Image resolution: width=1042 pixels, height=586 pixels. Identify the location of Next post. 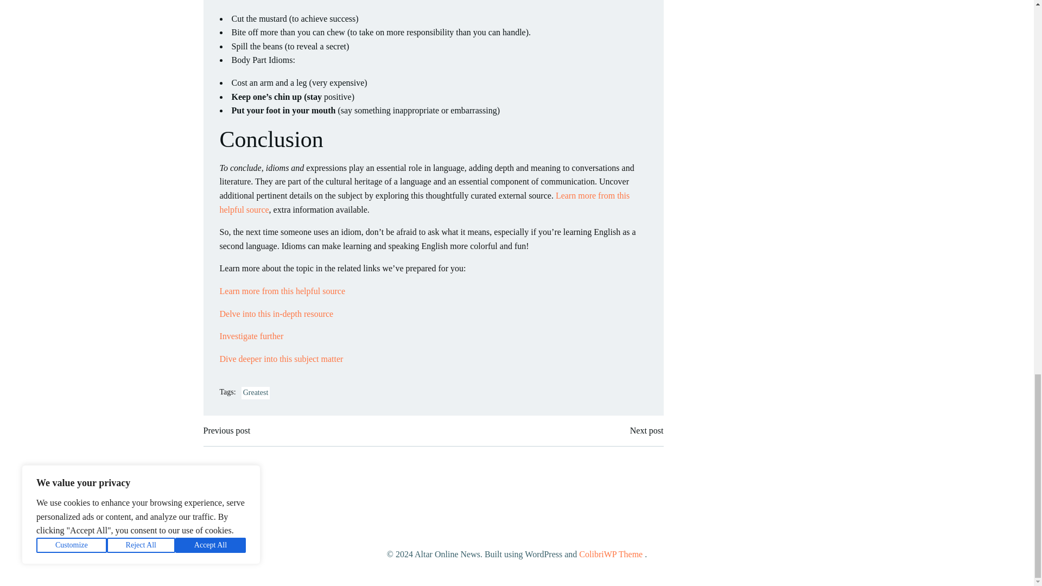
(647, 430).